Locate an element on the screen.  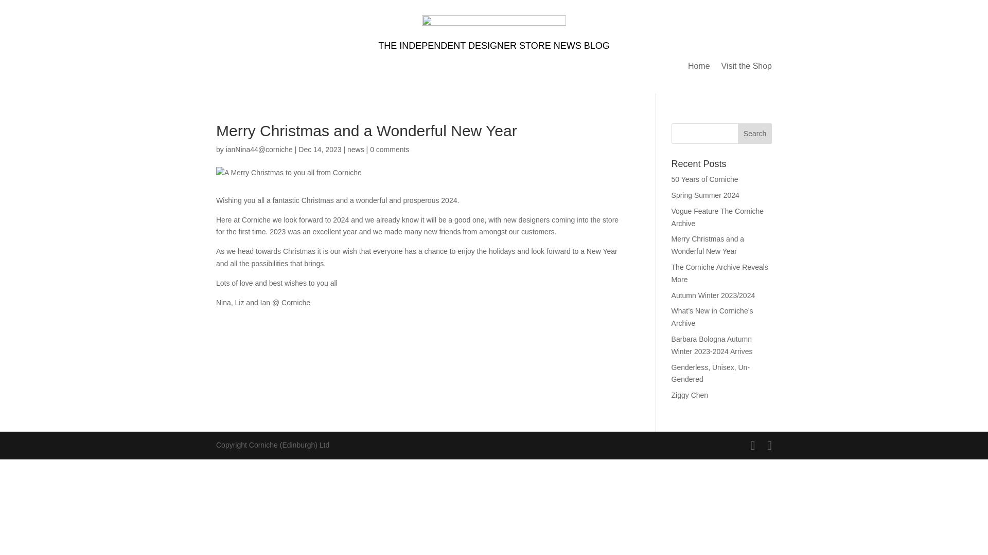
Spring Summer 2024 is located at coordinates (705, 195).